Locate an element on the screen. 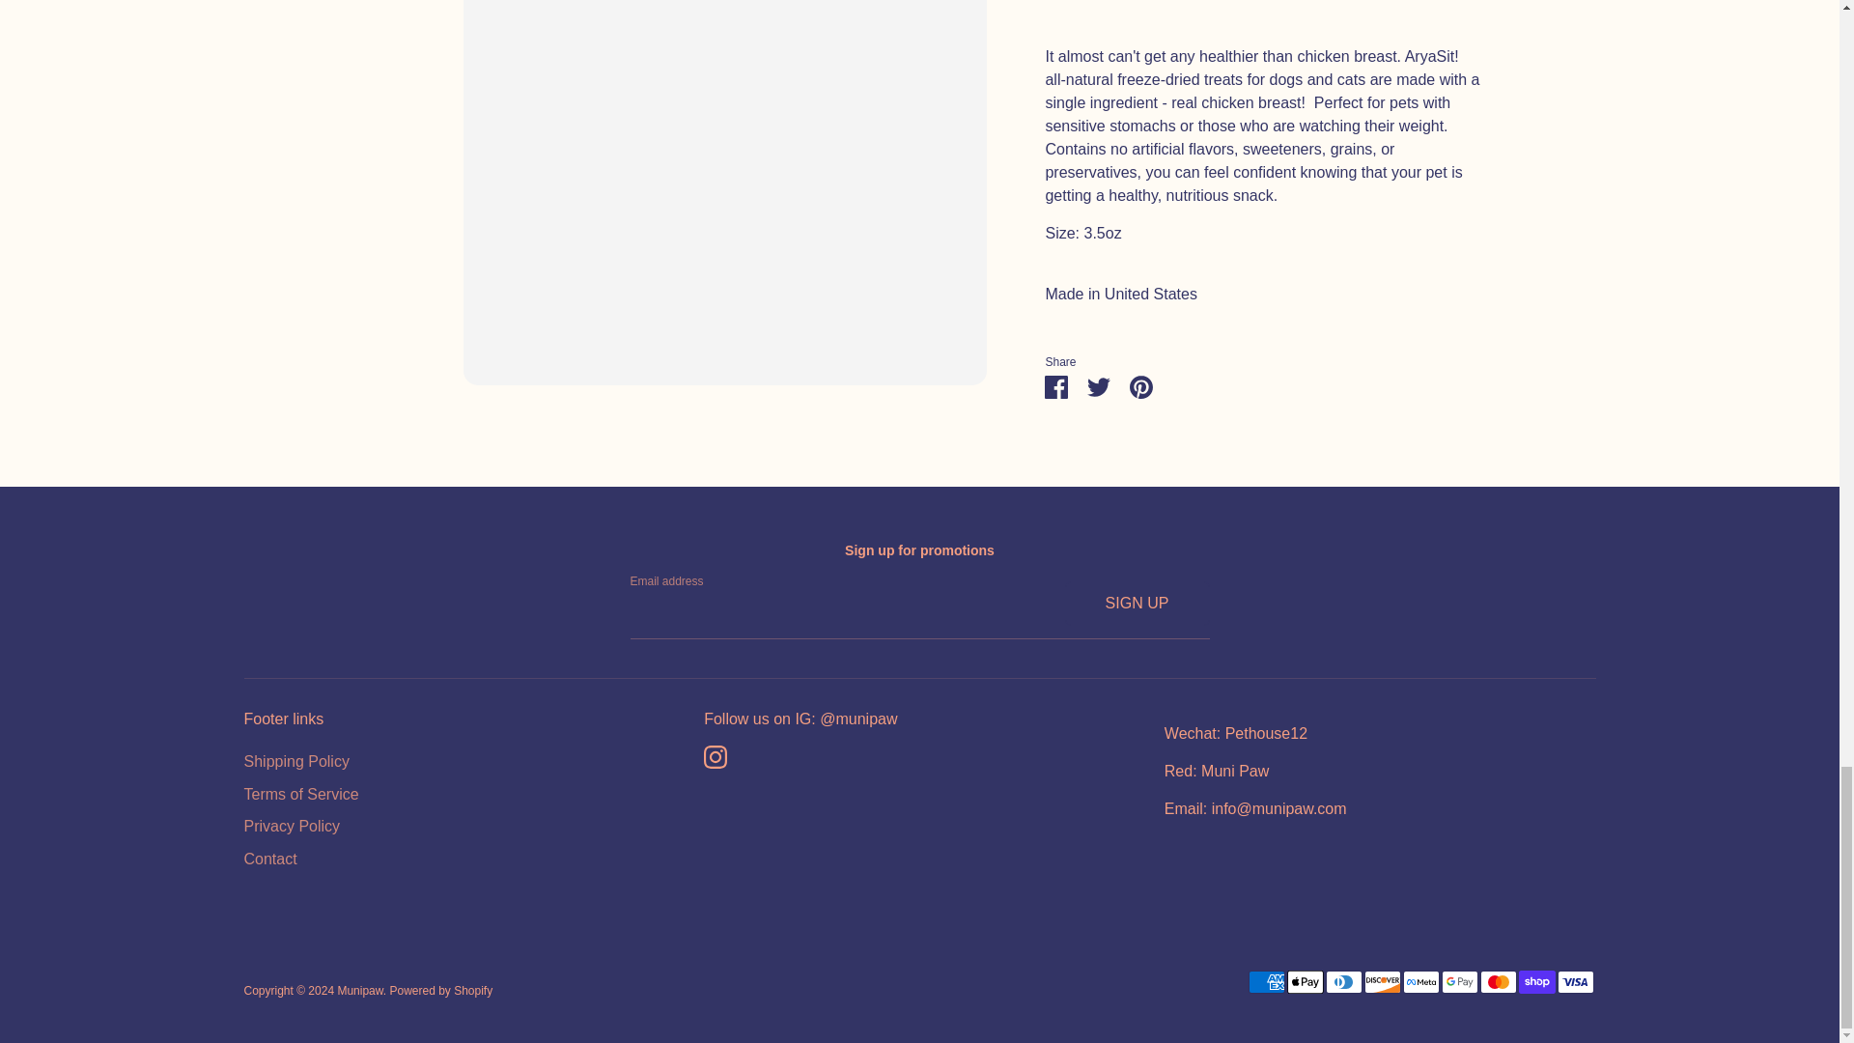 The height and width of the screenshot is (1043, 1854). Discover is located at coordinates (1381, 982).